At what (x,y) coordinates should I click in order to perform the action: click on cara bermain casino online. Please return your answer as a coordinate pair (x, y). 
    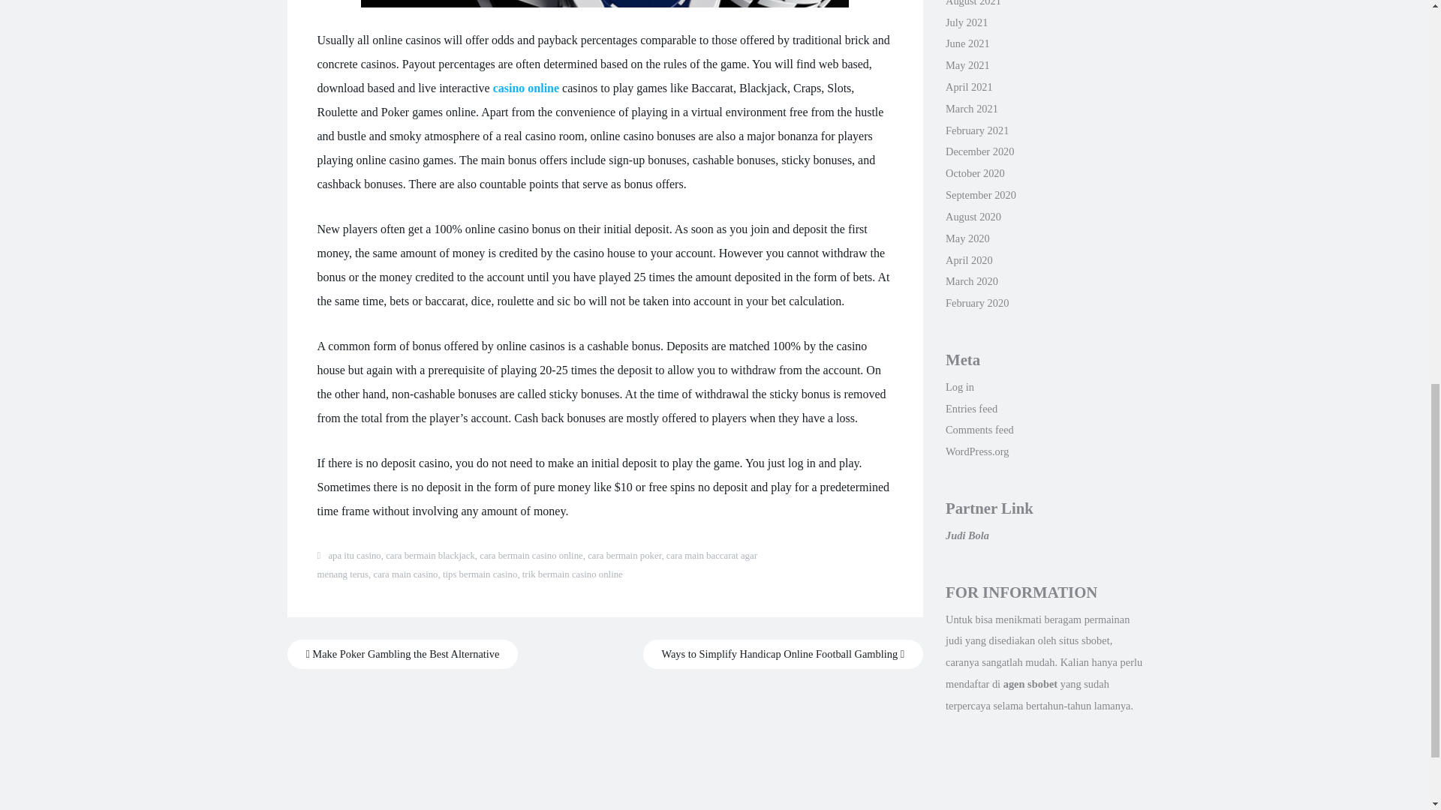
    Looking at the image, I should click on (531, 556).